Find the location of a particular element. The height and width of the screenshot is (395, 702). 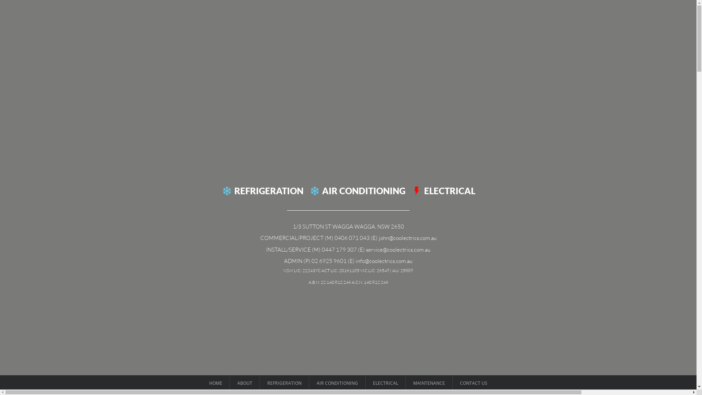

ABOUT is located at coordinates (245, 383).